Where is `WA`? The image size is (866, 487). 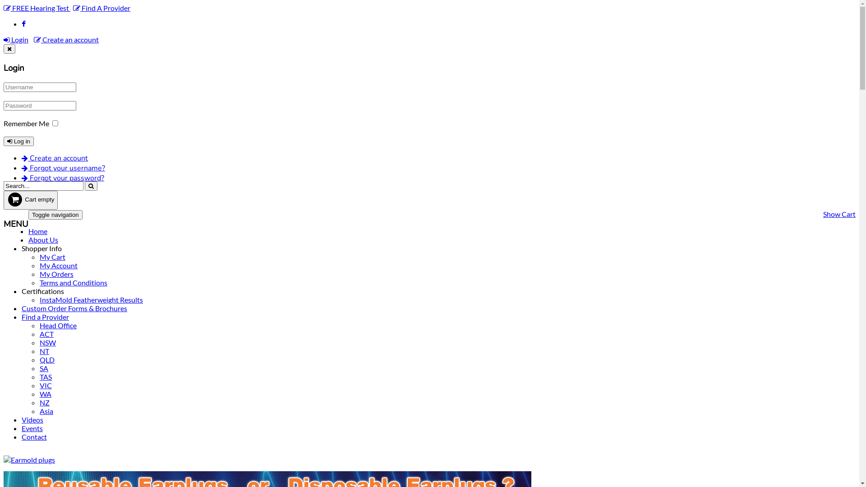
WA is located at coordinates (46, 394).